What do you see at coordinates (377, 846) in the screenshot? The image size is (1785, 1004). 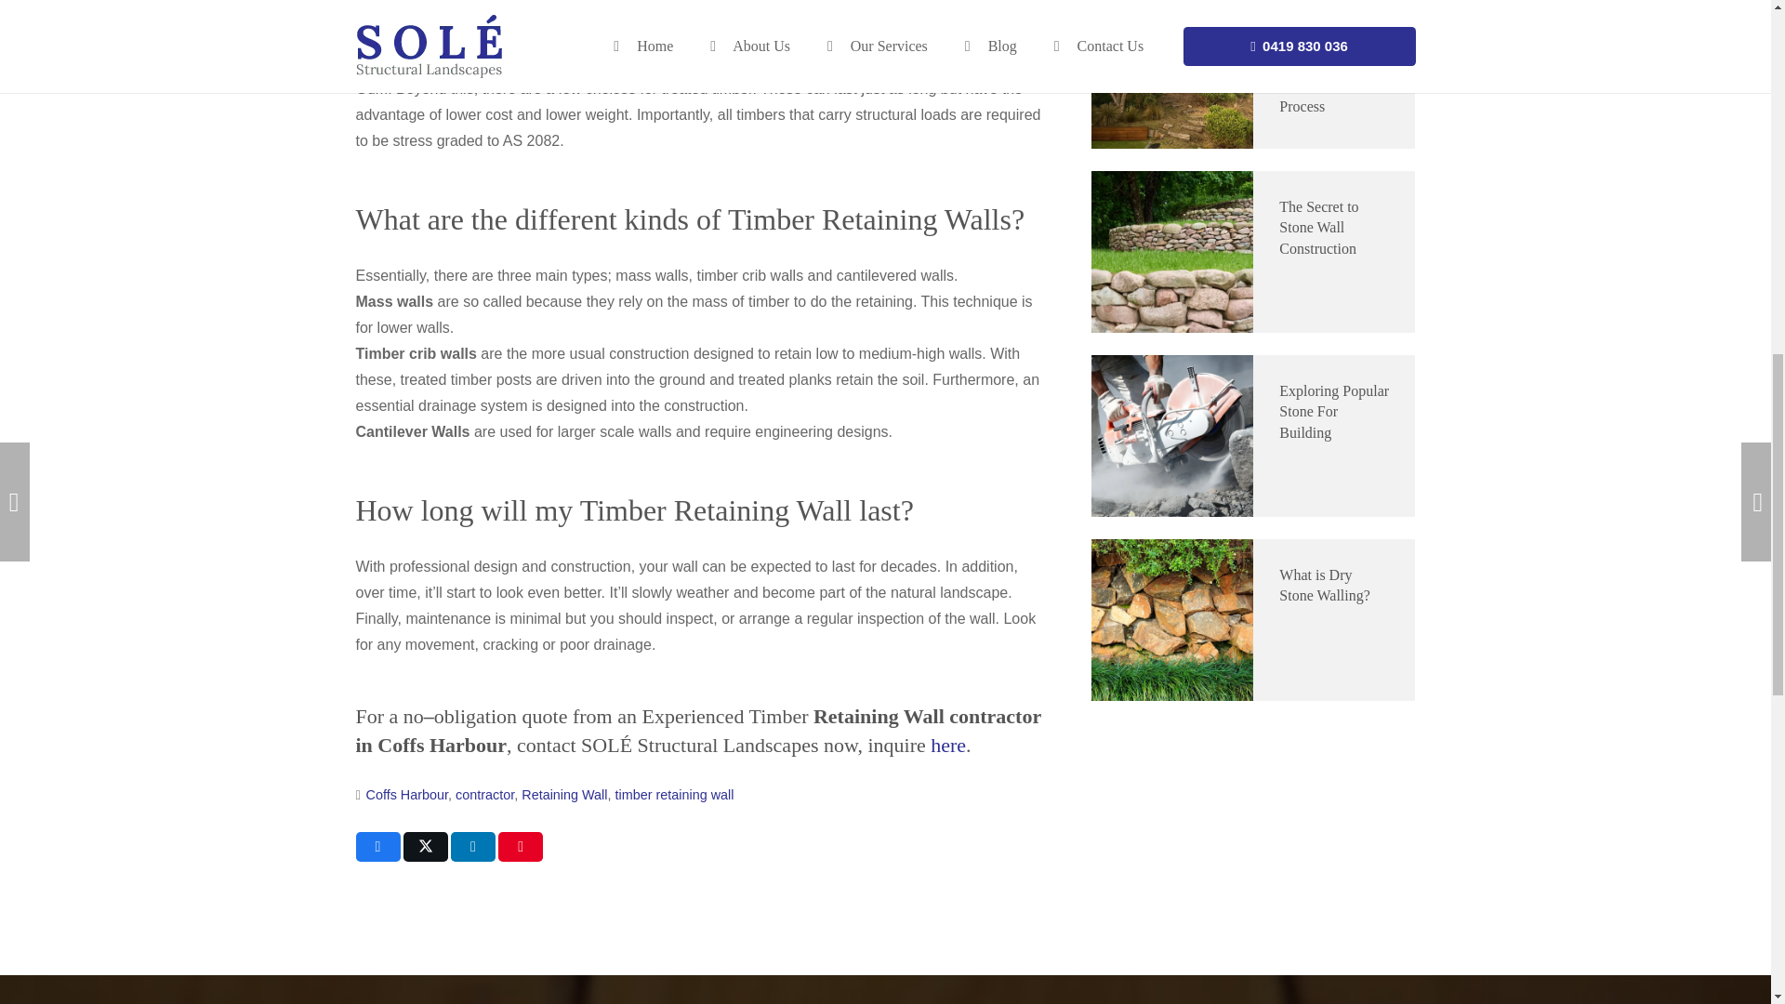 I see `Share this` at bounding box center [377, 846].